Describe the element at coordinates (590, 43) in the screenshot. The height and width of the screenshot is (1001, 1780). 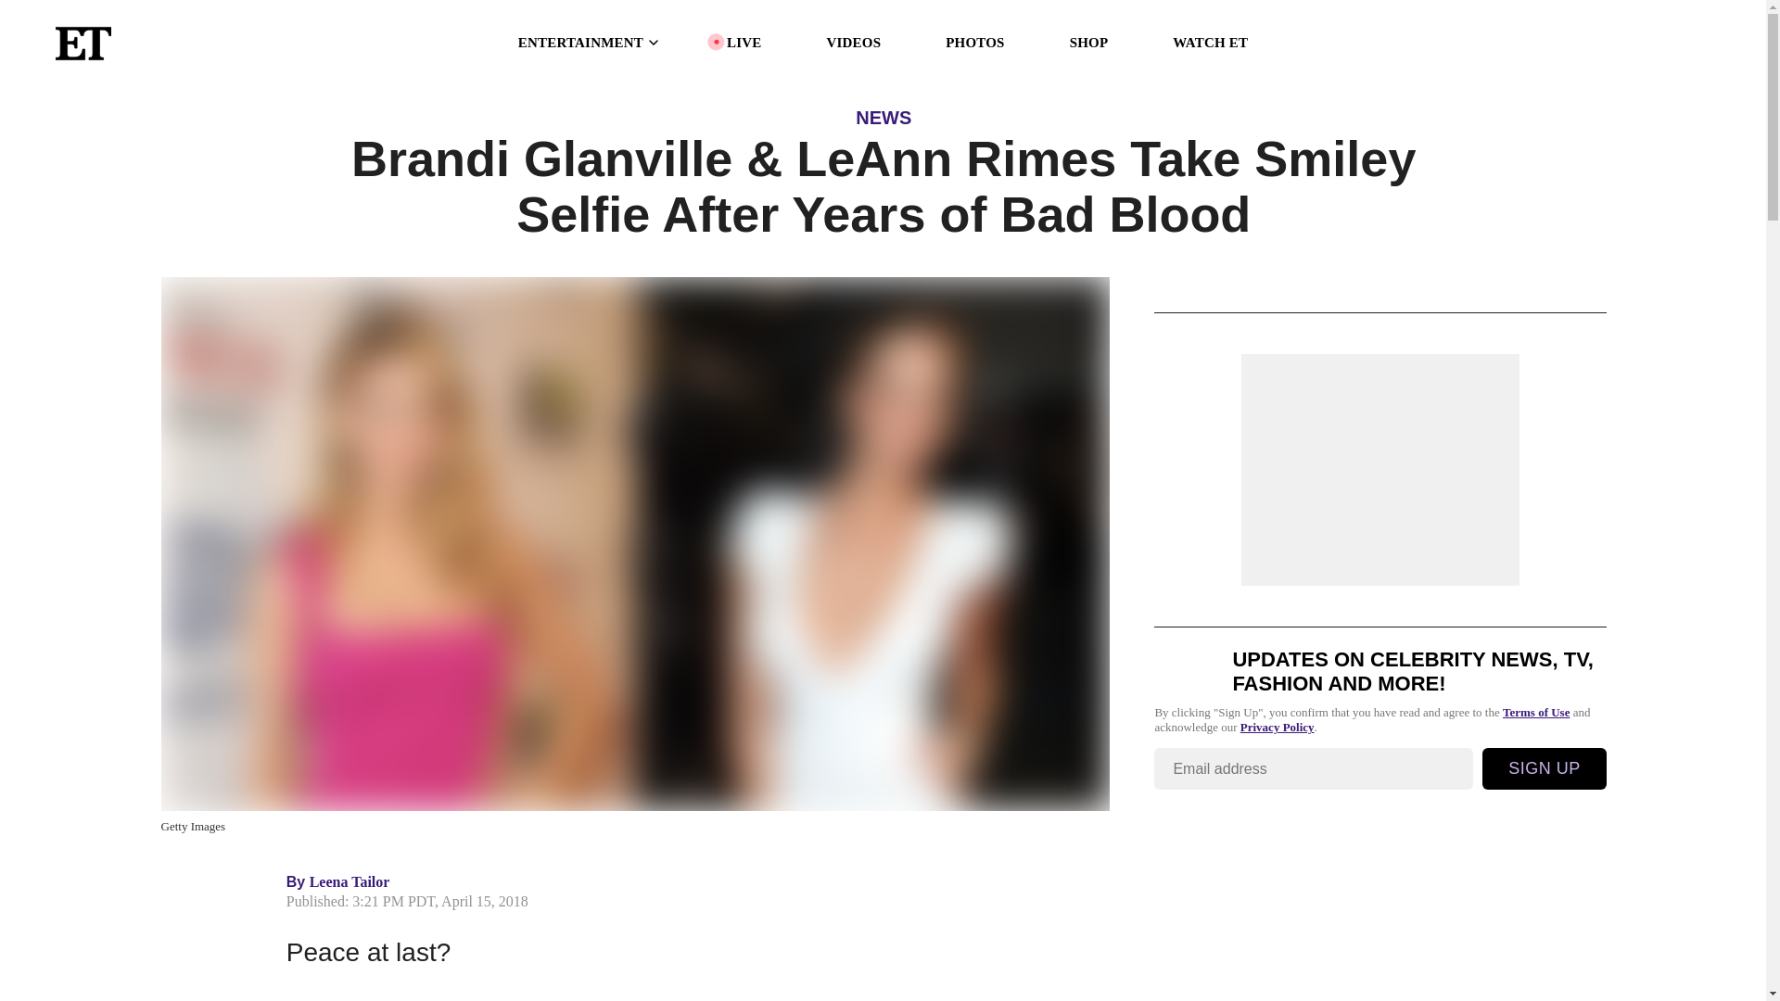
I see `ENTERTAINMENT` at that location.